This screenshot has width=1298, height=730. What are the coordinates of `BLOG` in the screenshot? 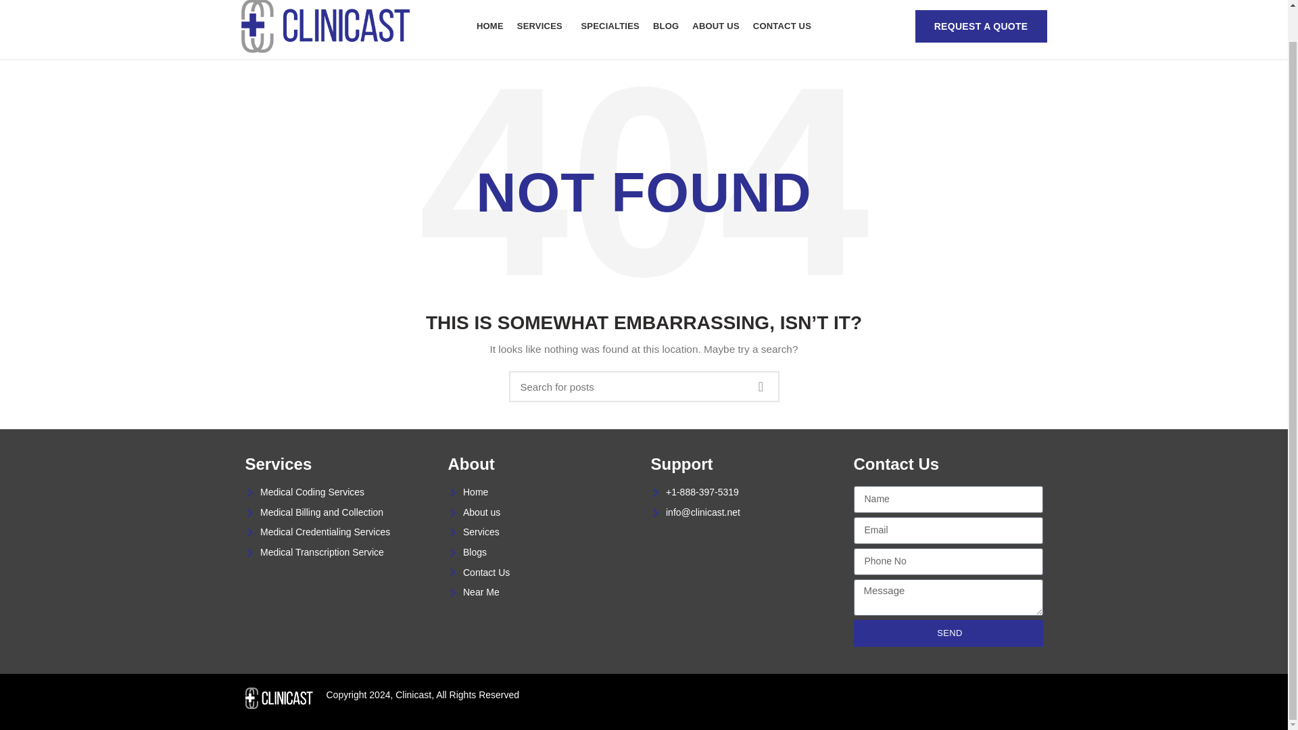 It's located at (665, 26).